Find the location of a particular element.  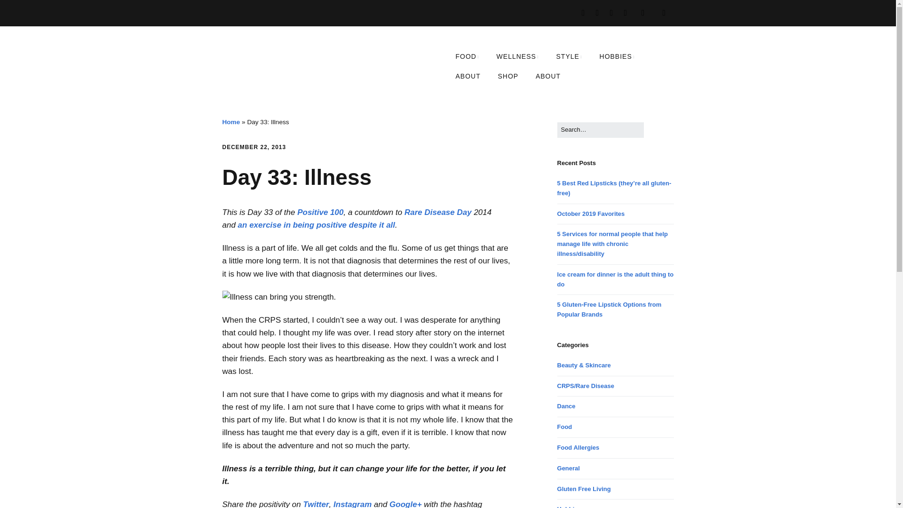

The Positive 100 is located at coordinates (320, 212).